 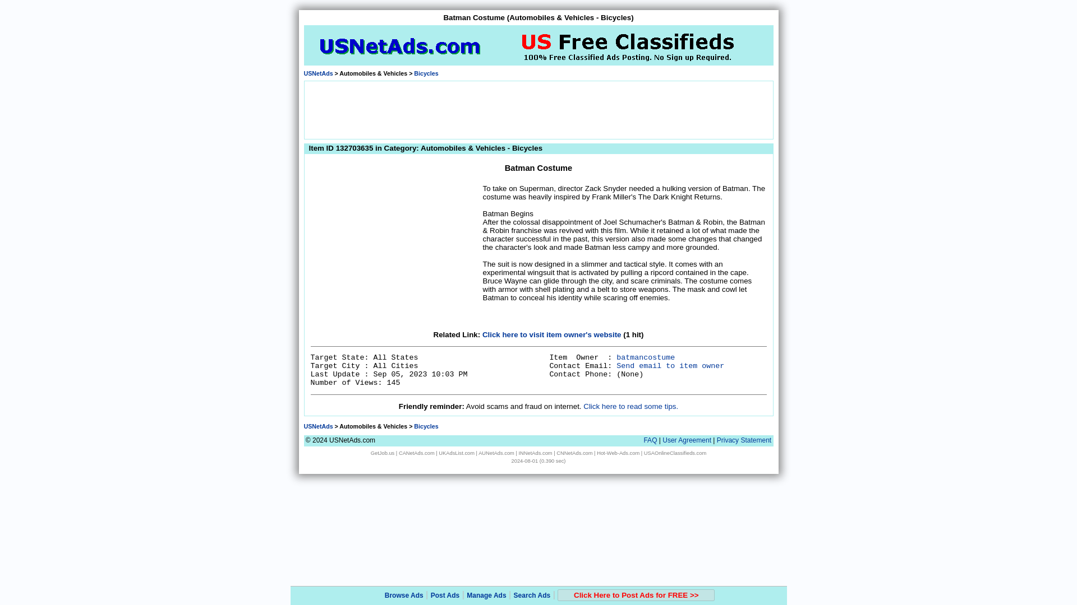 What do you see at coordinates (630, 407) in the screenshot?
I see `Click here to read some tips.` at bounding box center [630, 407].